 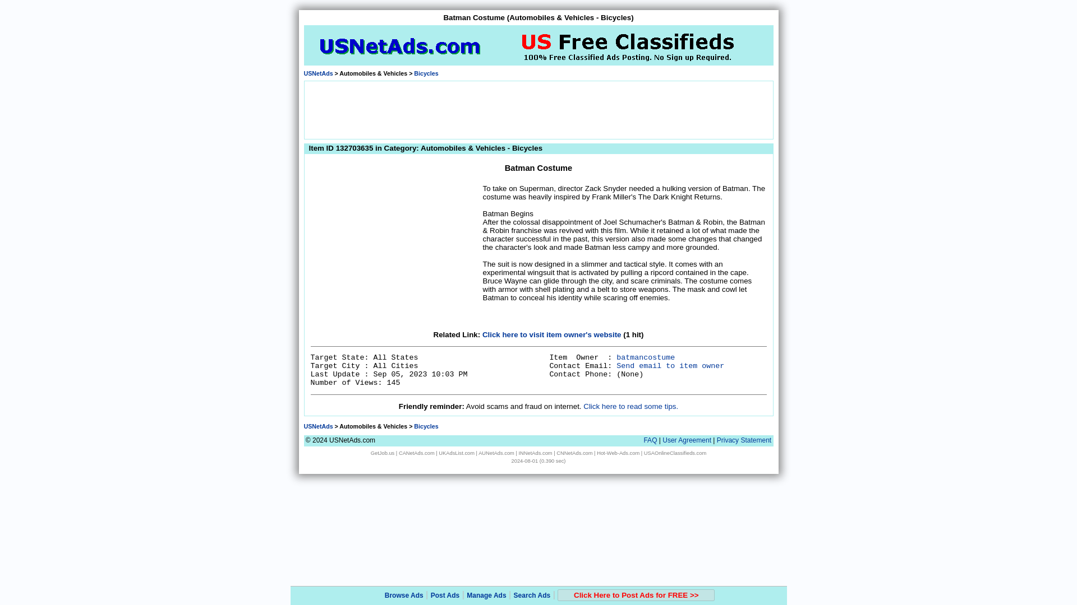 What do you see at coordinates (630, 407) in the screenshot?
I see `Click here to read some tips.` at bounding box center [630, 407].